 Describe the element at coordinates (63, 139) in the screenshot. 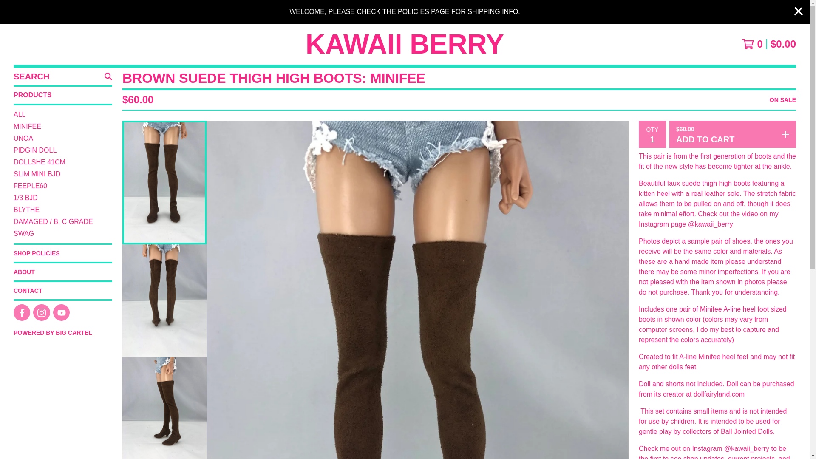

I see `UNOA` at that location.